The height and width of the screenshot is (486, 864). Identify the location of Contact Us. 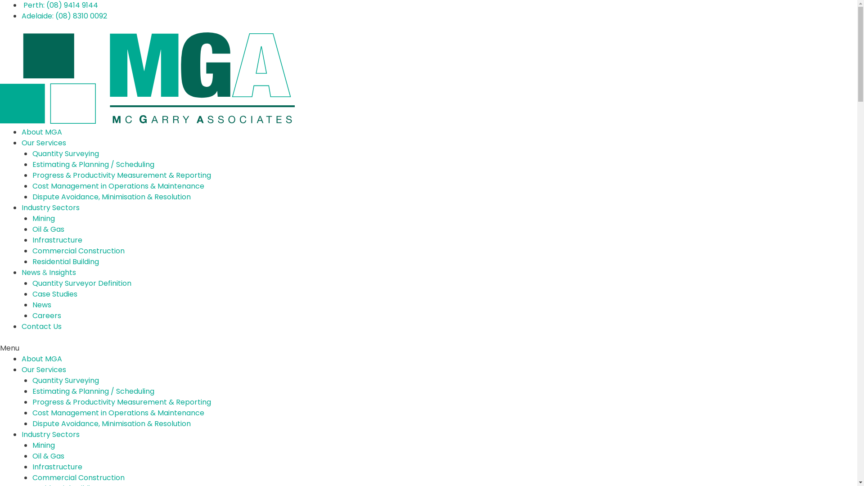
(41, 327).